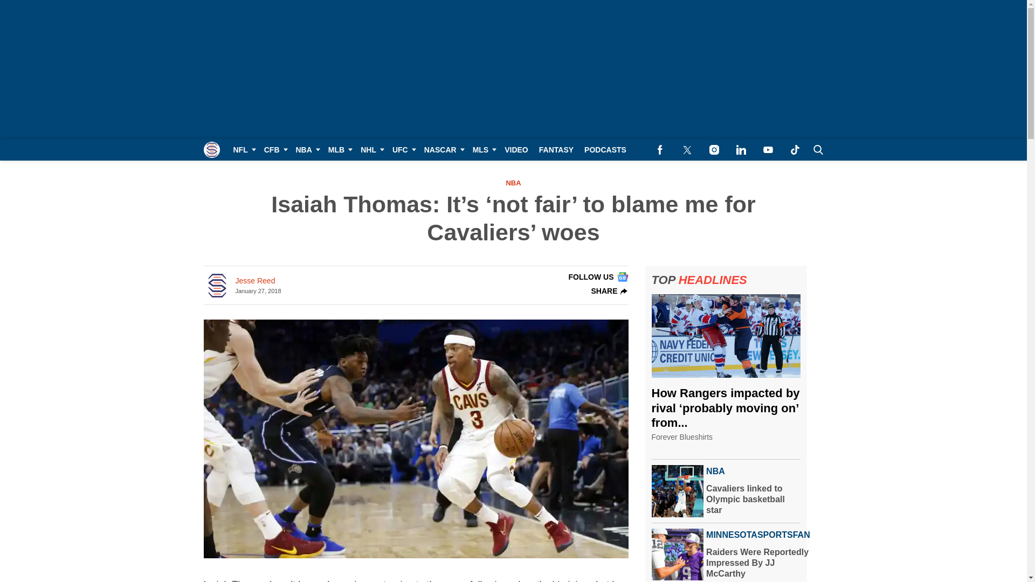  I want to click on Follow us on Twitter, so click(687, 150).